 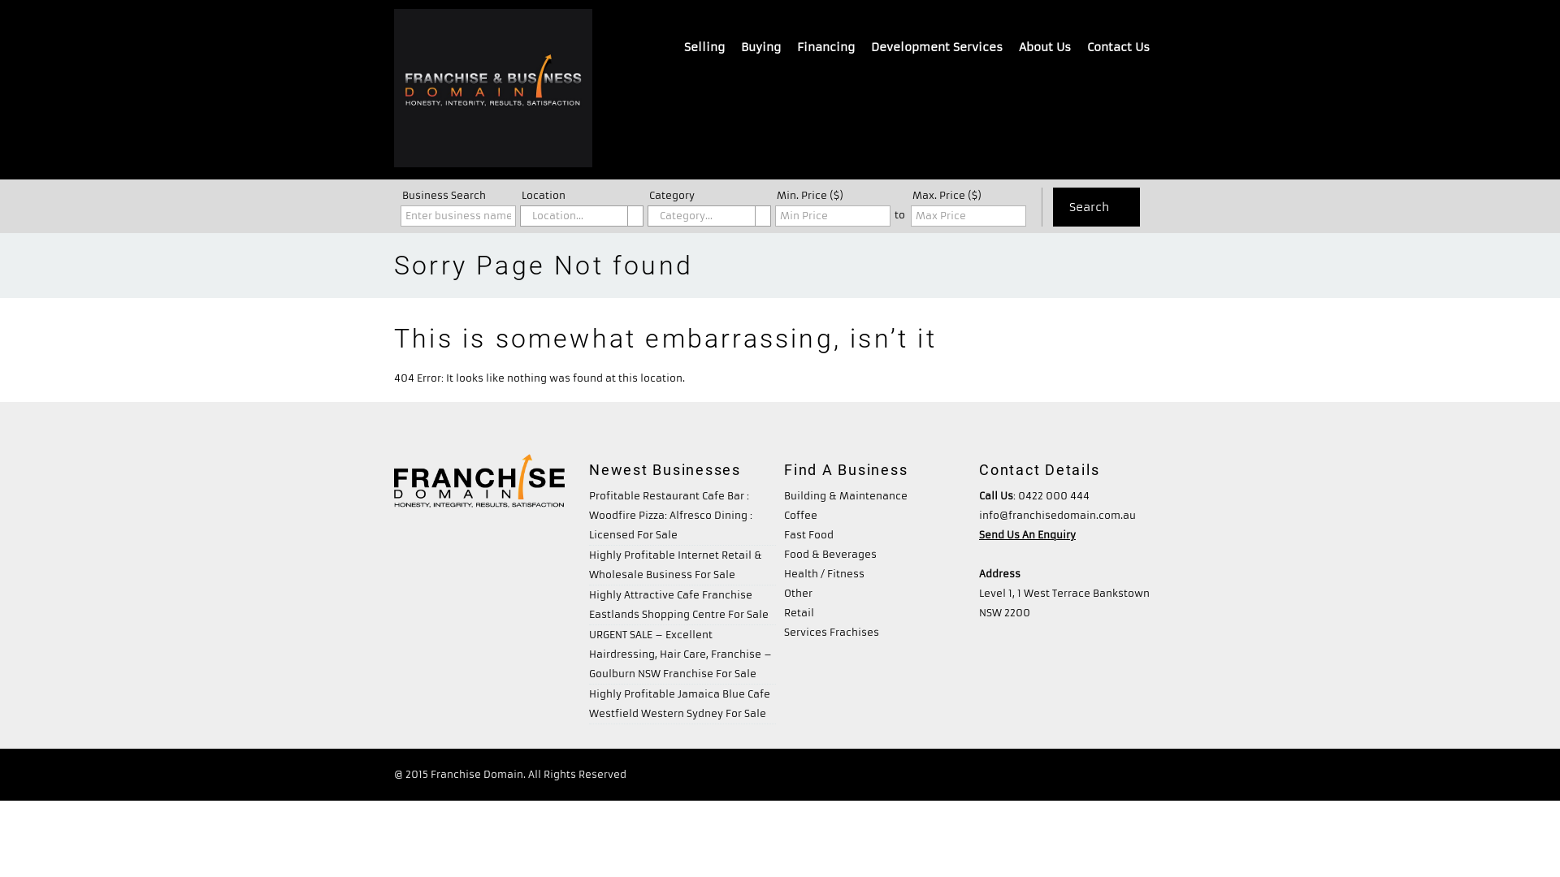 What do you see at coordinates (799, 612) in the screenshot?
I see `Retail` at bounding box center [799, 612].